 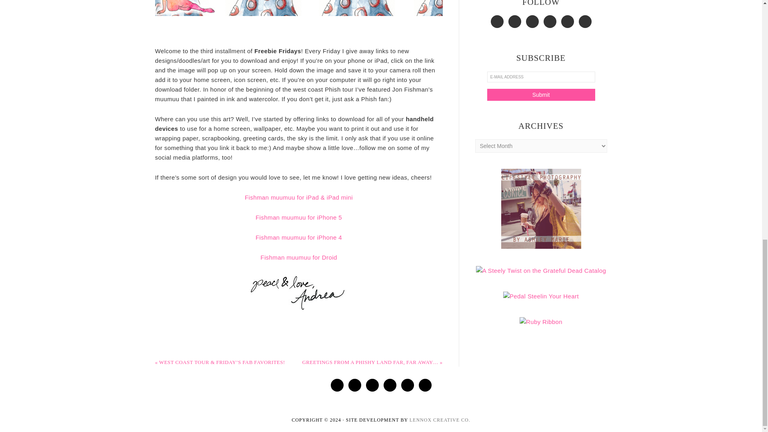 I want to click on Submit, so click(x=541, y=94).